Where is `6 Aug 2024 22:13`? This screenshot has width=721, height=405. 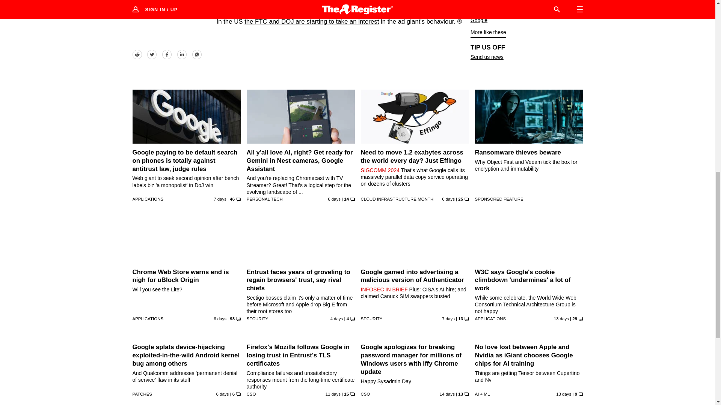
6 Aug 2024 22:13 is located at coordinates (334, 199).